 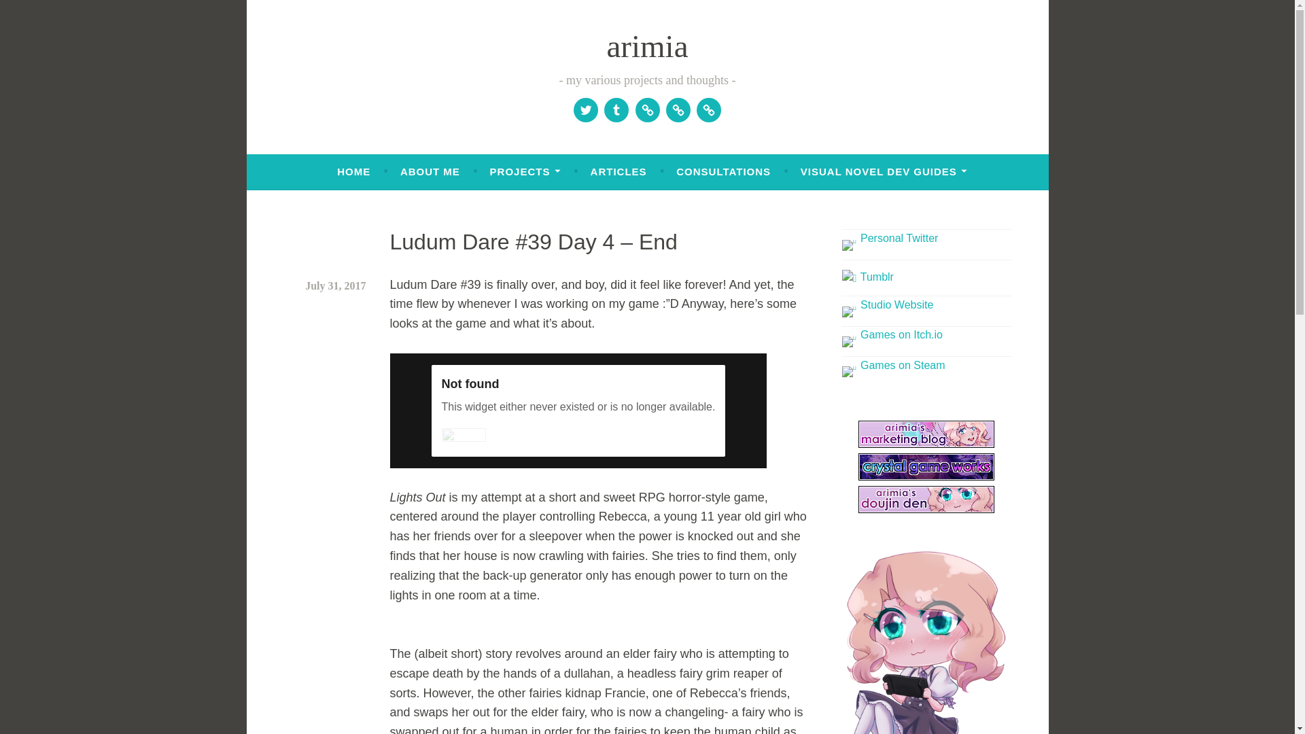 I want to click on ABOUT ME, so click(x=430, y=172).